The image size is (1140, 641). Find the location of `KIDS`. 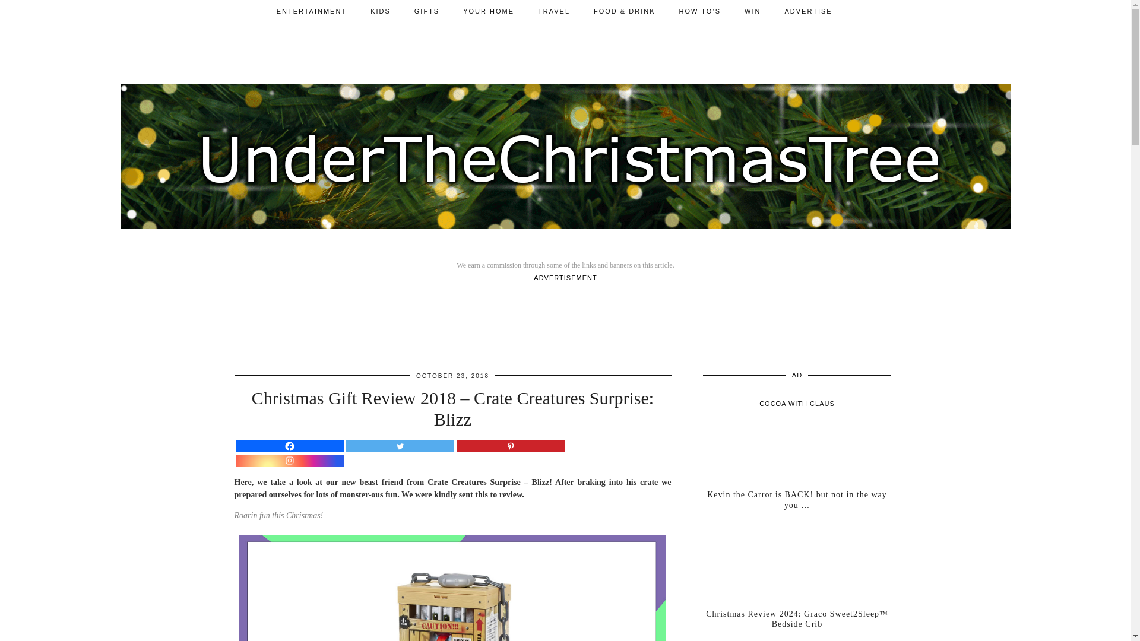

KIDS is located at coordinates (380, 11).